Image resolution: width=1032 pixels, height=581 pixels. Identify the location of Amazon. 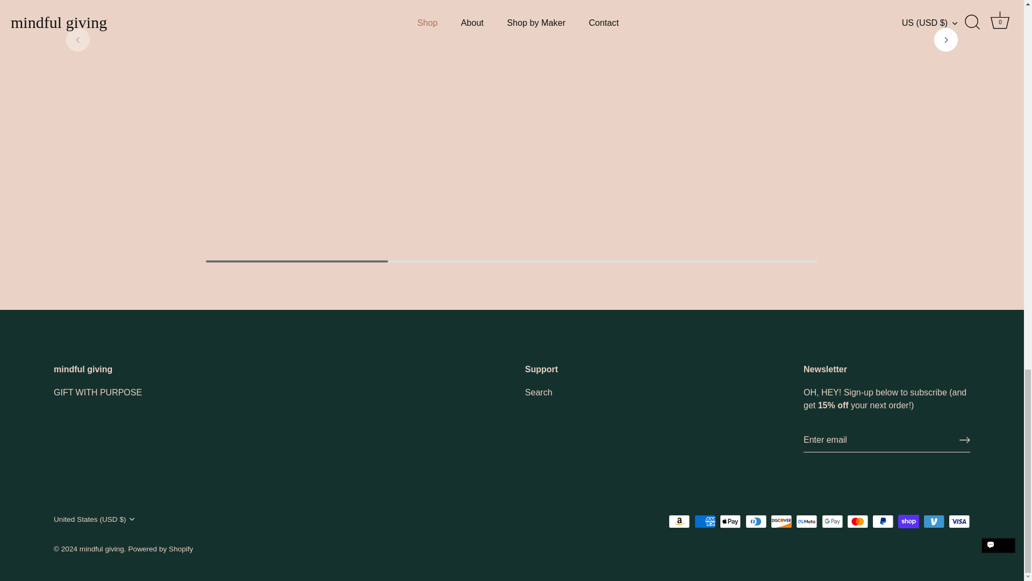
(679, 521).